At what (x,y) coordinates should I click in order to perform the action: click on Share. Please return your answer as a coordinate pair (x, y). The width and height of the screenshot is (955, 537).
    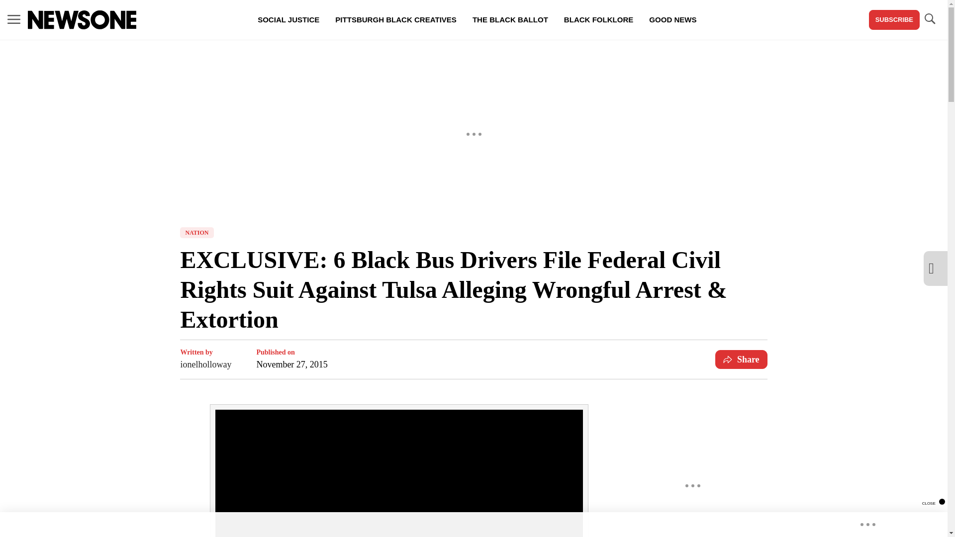
    Looking at the image, I should click on (741, 359).